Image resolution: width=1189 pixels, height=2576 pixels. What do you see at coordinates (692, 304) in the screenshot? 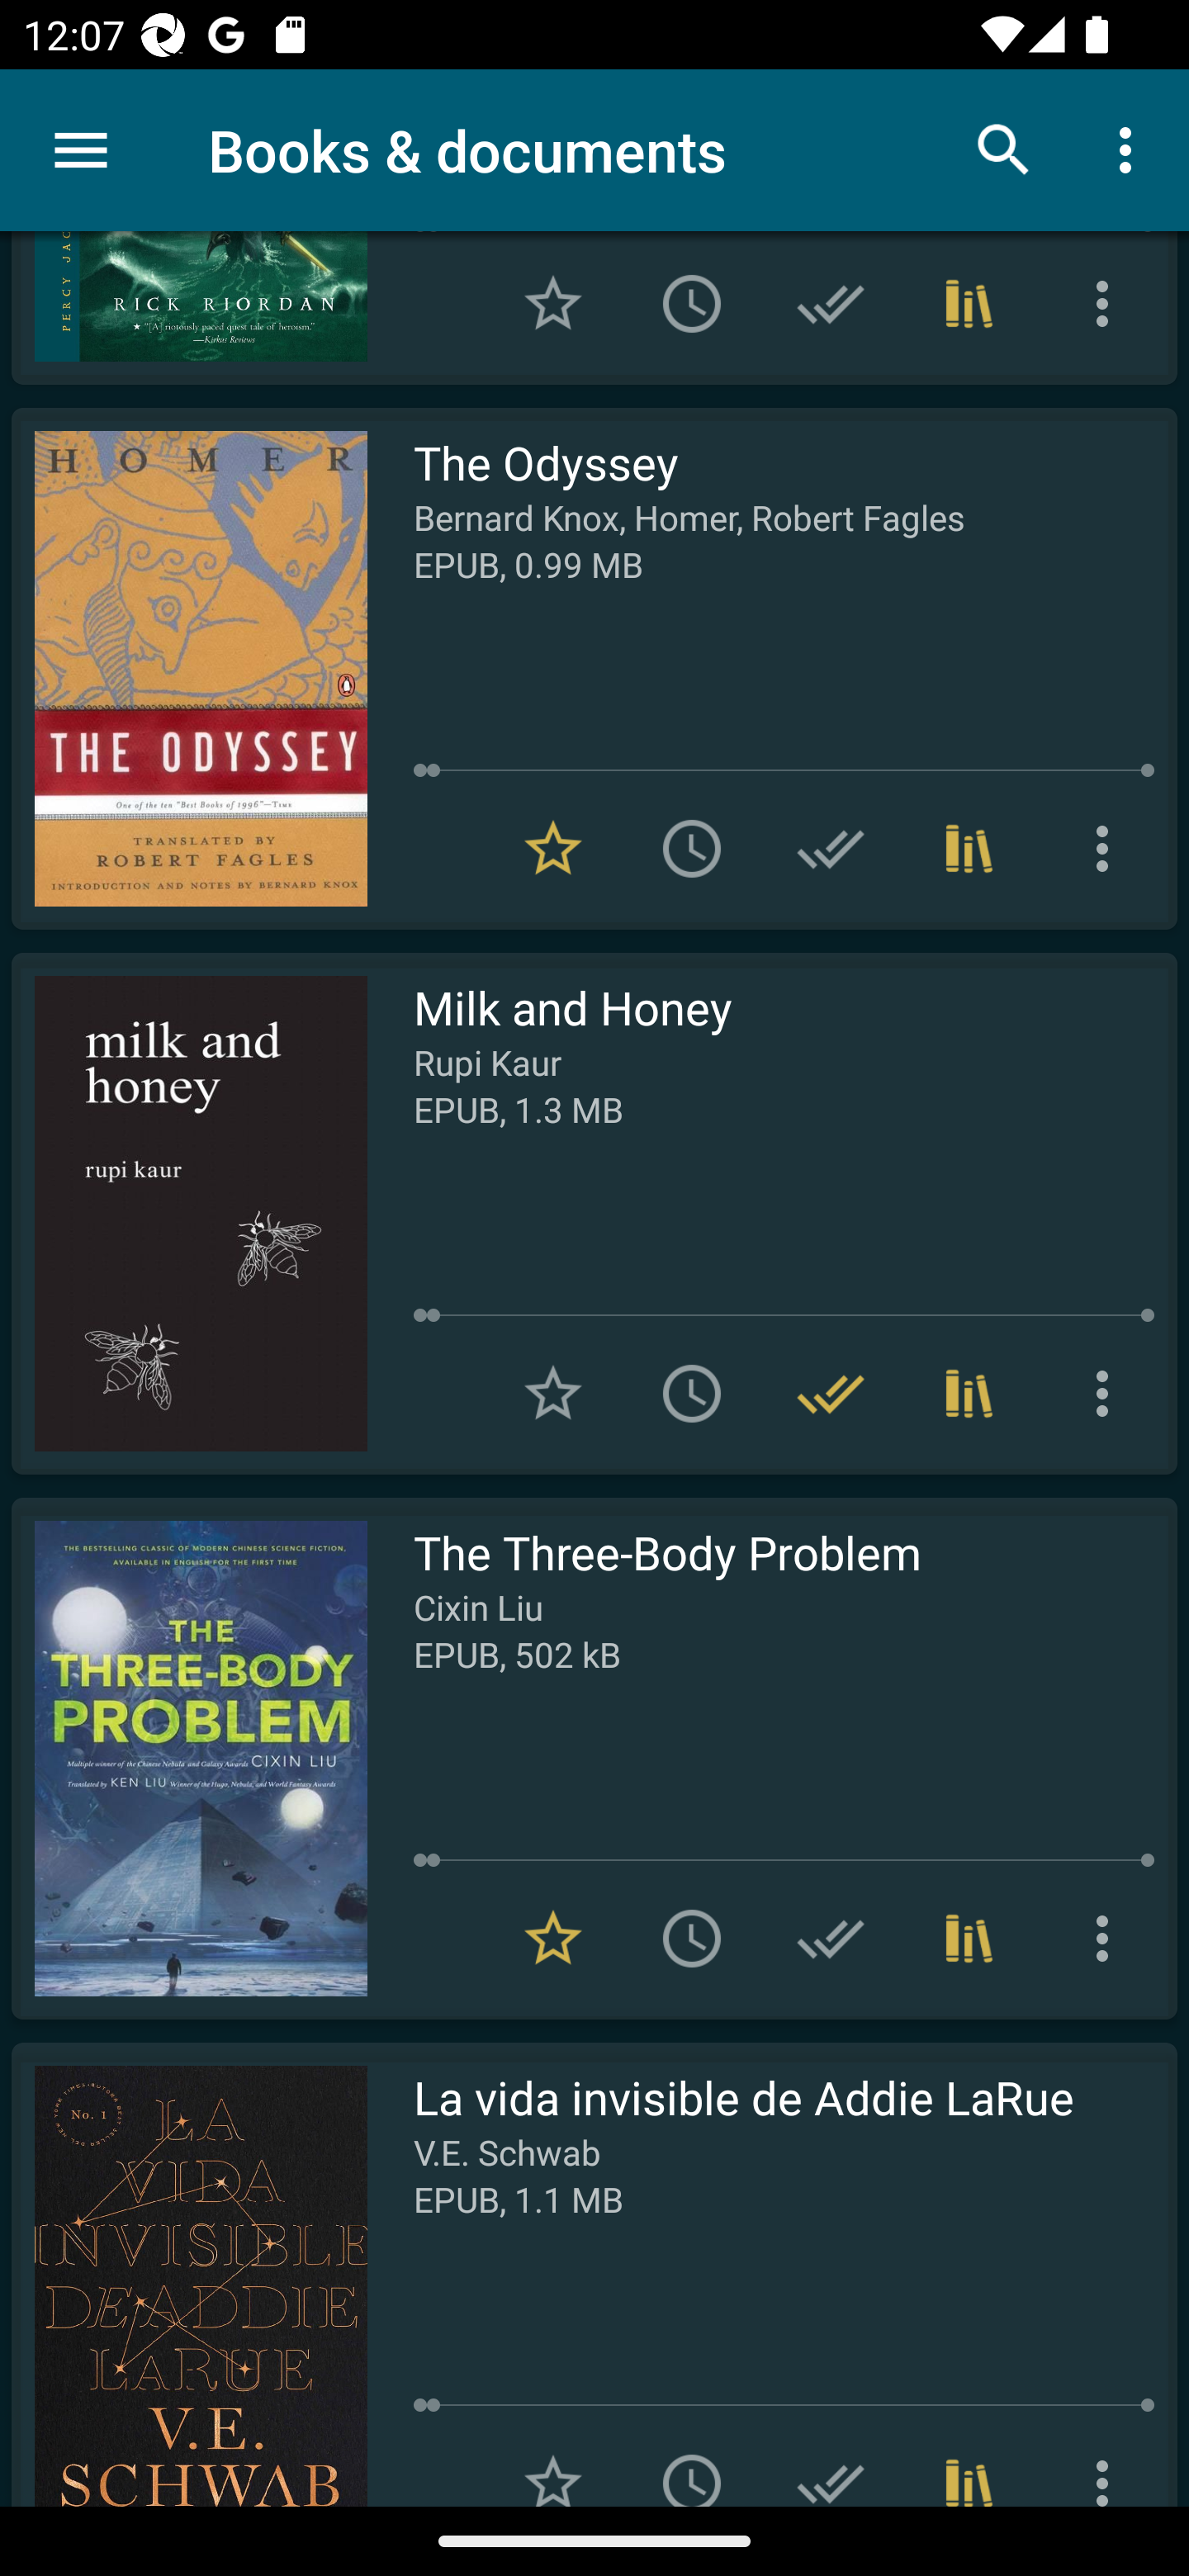
I see `Add to To read` at bounding box center [692, 304].